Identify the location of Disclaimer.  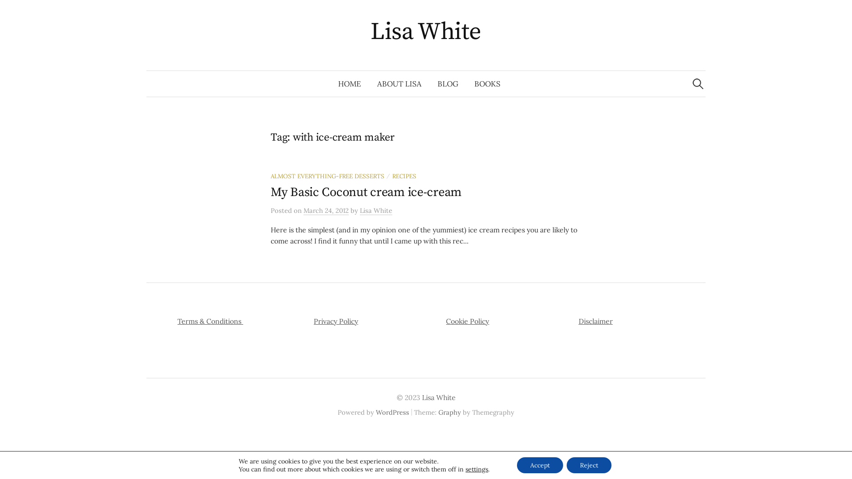
(596, 321).